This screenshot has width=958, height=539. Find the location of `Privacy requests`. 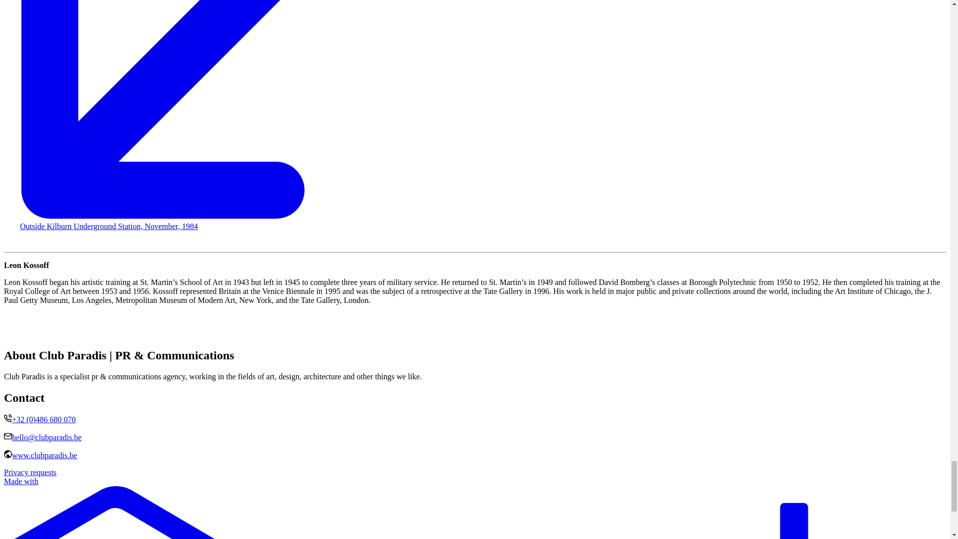

Privacy requests is located at coordinates (30, 472).